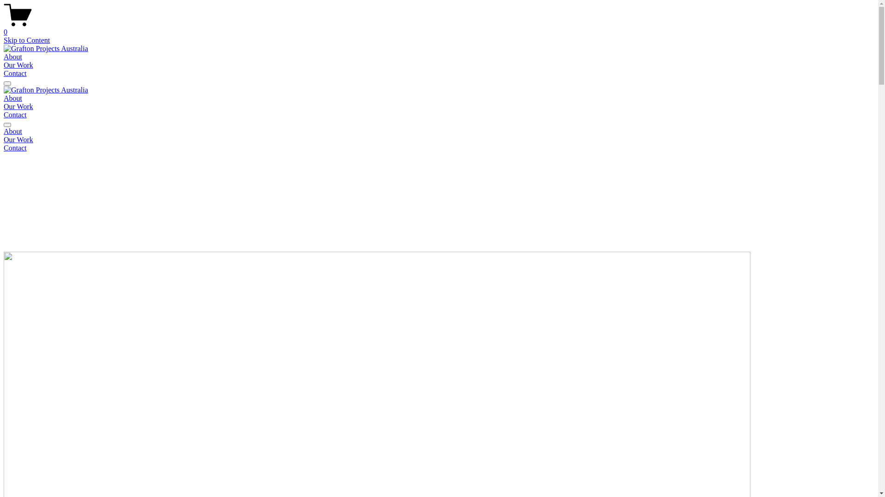 Image resolution: width=885 pixels, height=497 pixels. I want to click on Skip to Content, so click(27, 40).